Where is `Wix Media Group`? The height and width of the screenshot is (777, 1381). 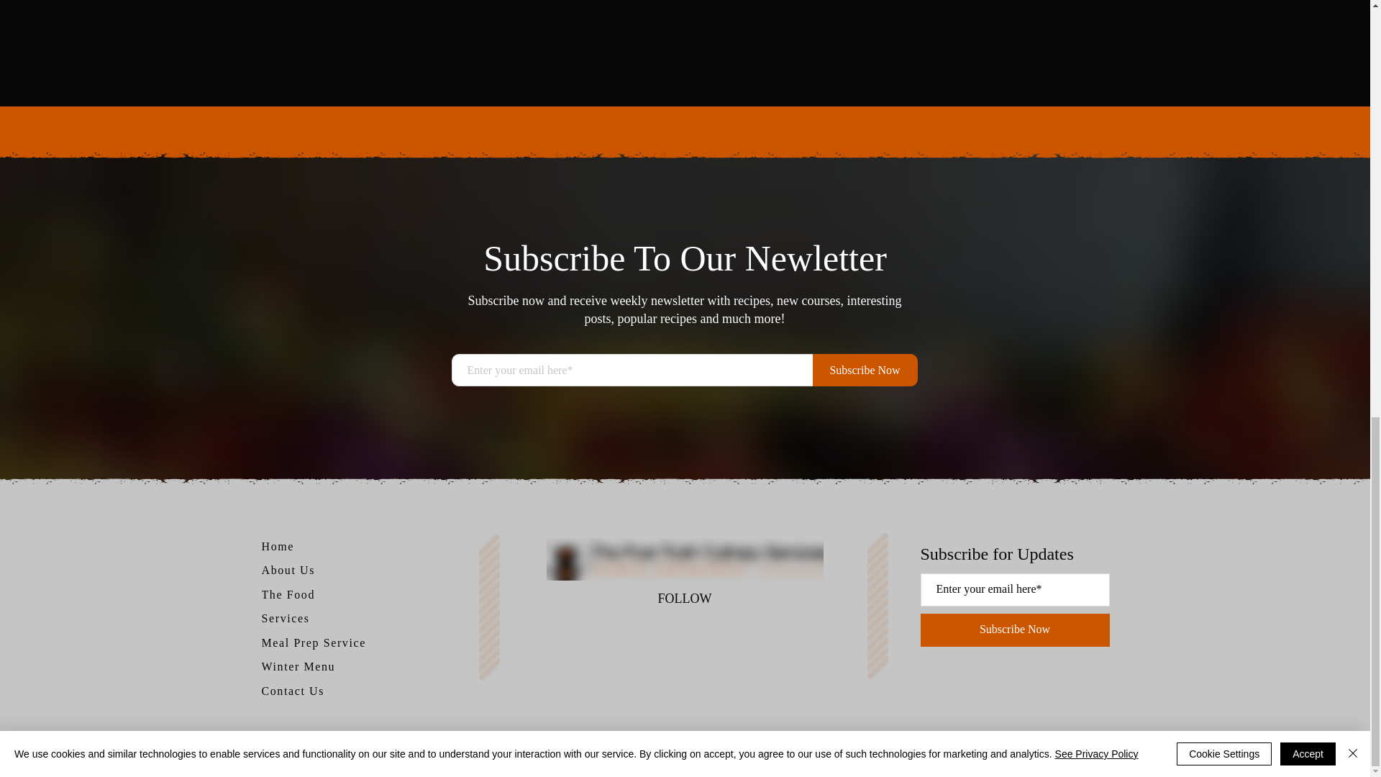
Wix Media Group is located at coordinates (819, 761).